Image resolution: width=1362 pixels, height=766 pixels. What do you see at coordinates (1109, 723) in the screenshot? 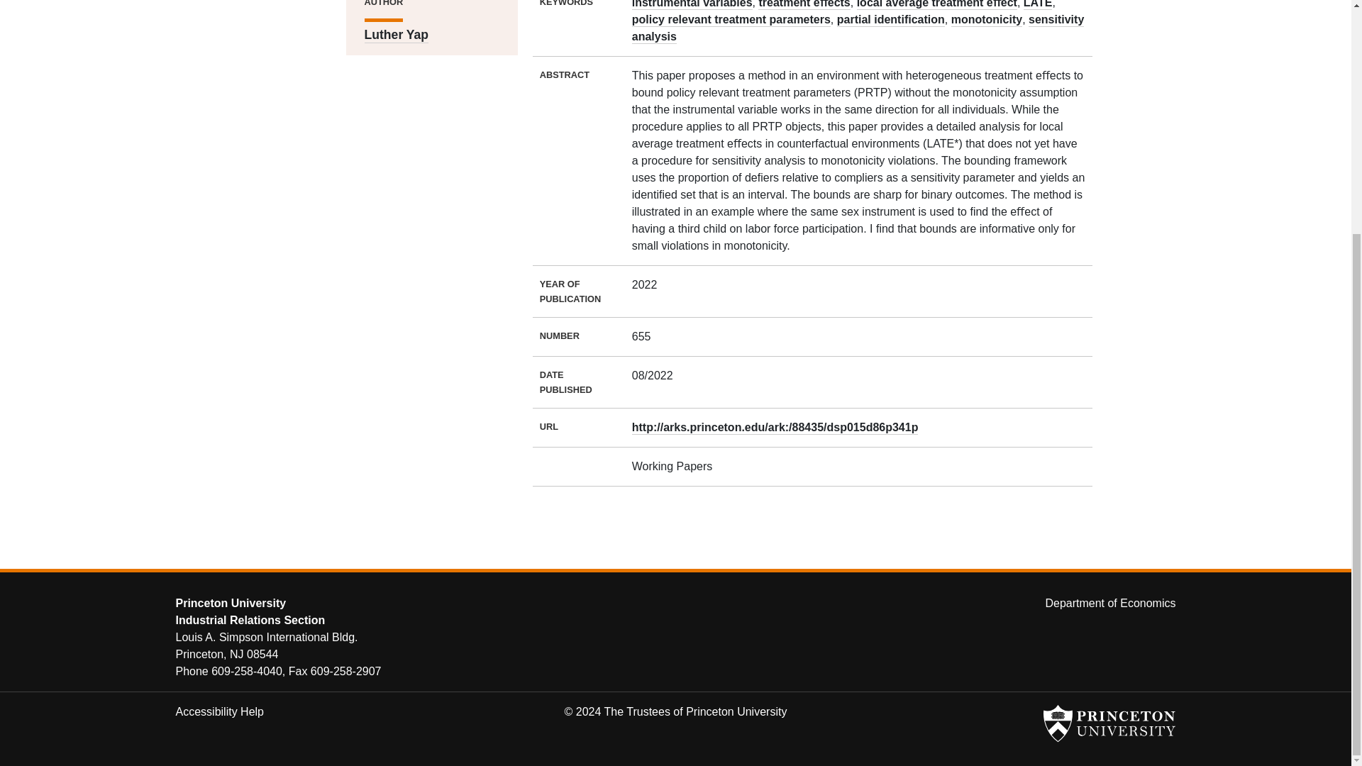
I see `Princeton University` at bounding box center [1109, 723].